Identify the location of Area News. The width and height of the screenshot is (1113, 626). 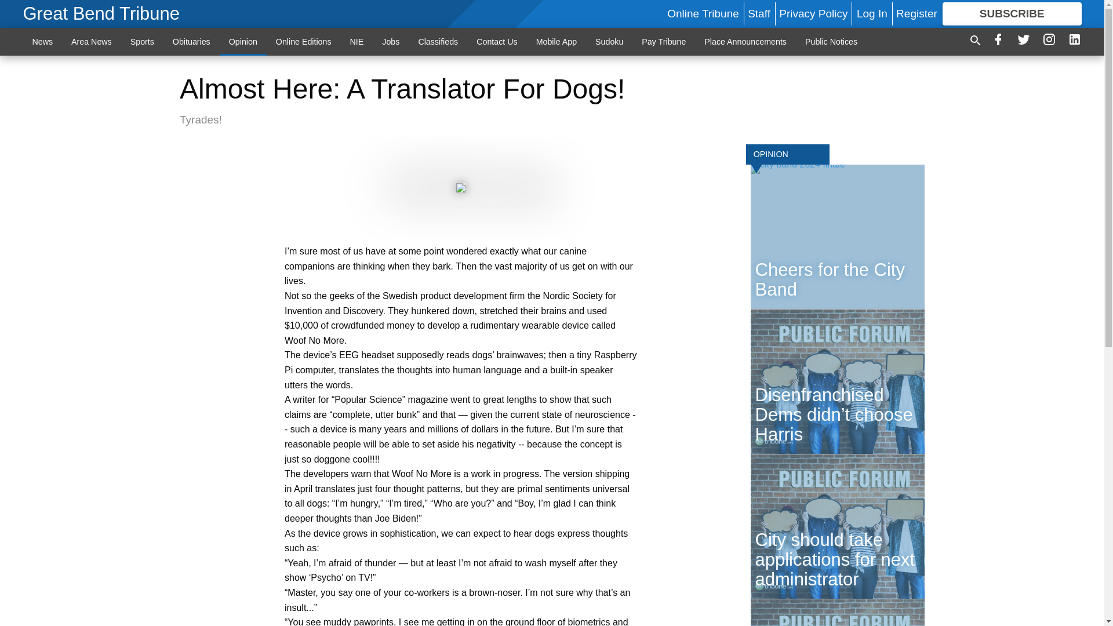
(92, 41).